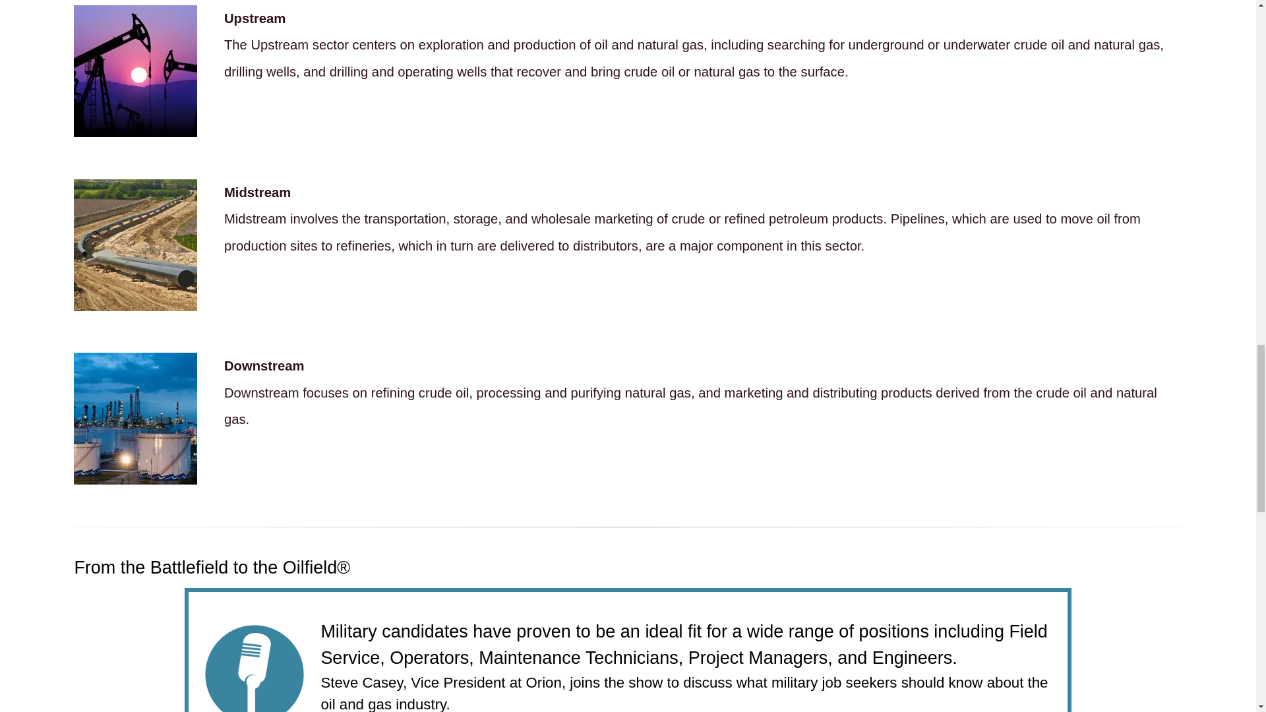 This screenshot has width=1266, height=712. I want to click on Downstream, so click(135, 418).